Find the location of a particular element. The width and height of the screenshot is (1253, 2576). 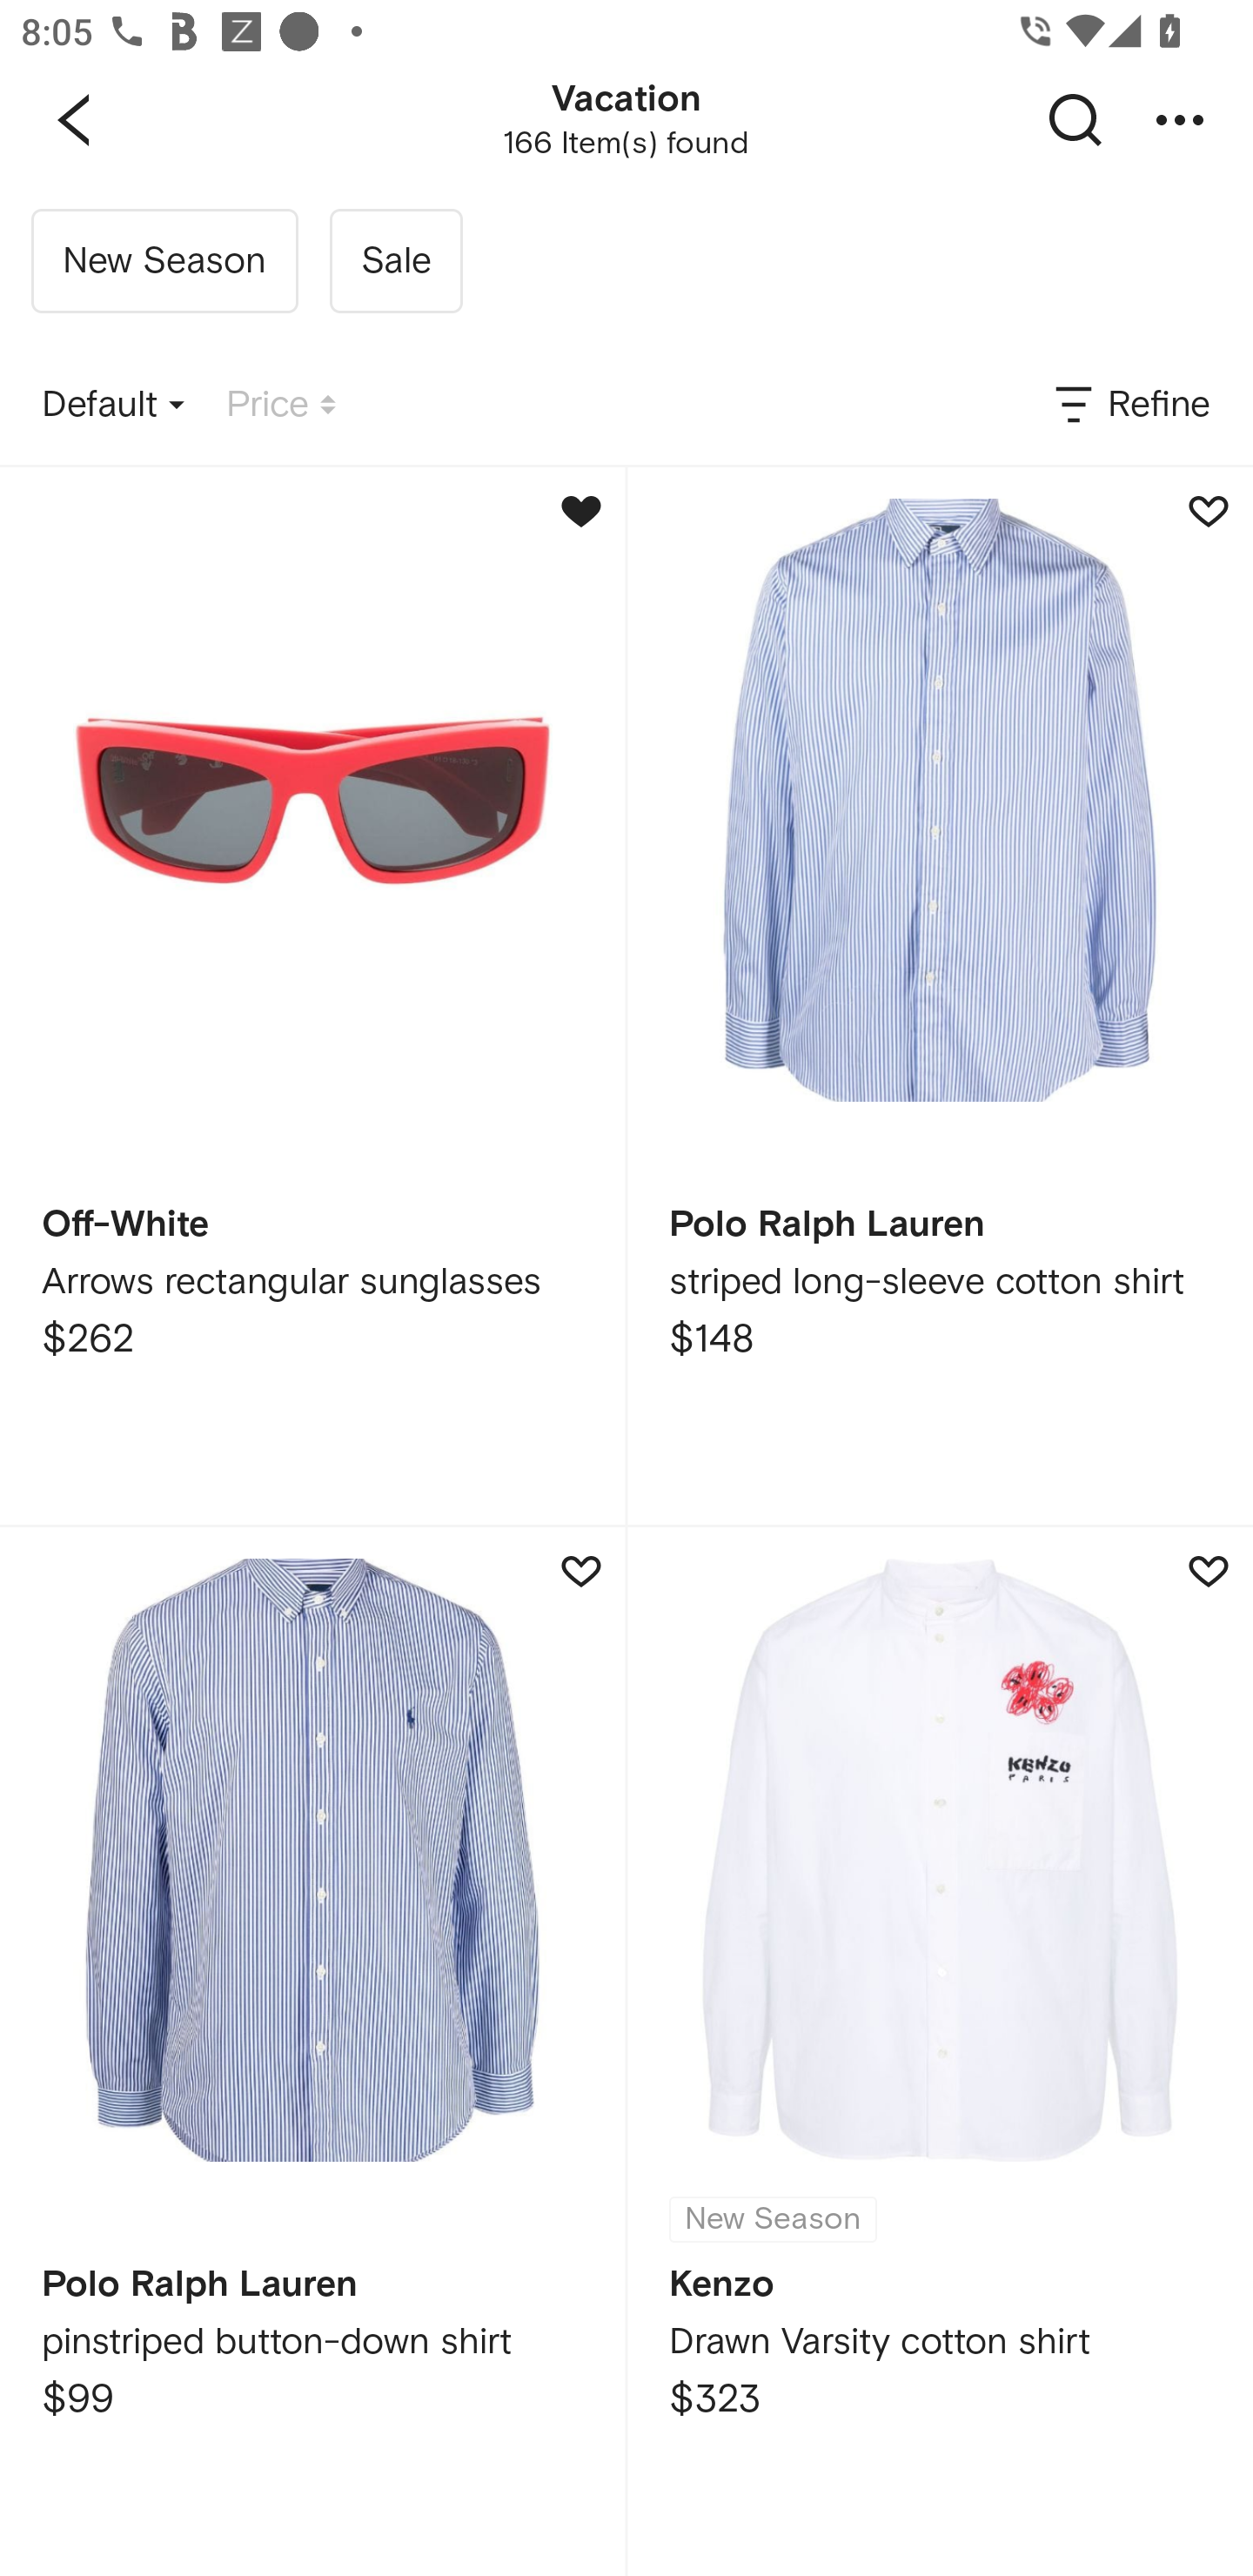

Refine is located at coordinates (1130, 406).